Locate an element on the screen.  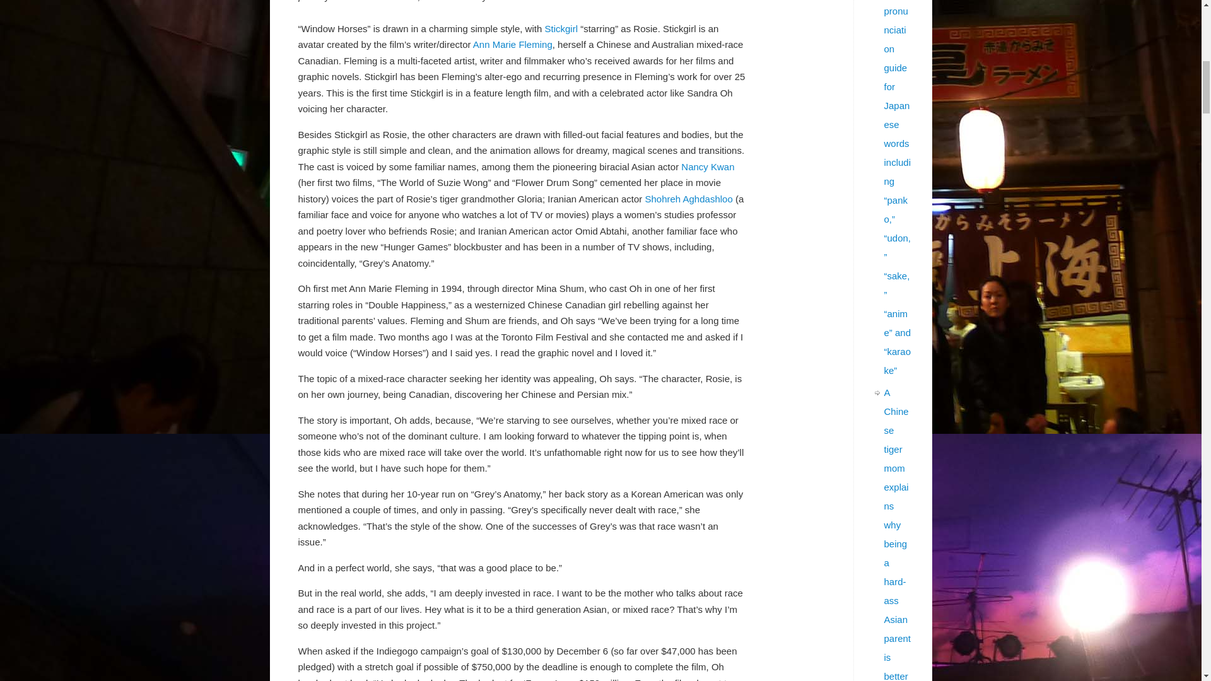
Shohreh Aghdashloo is located at coordinates (688, 199).